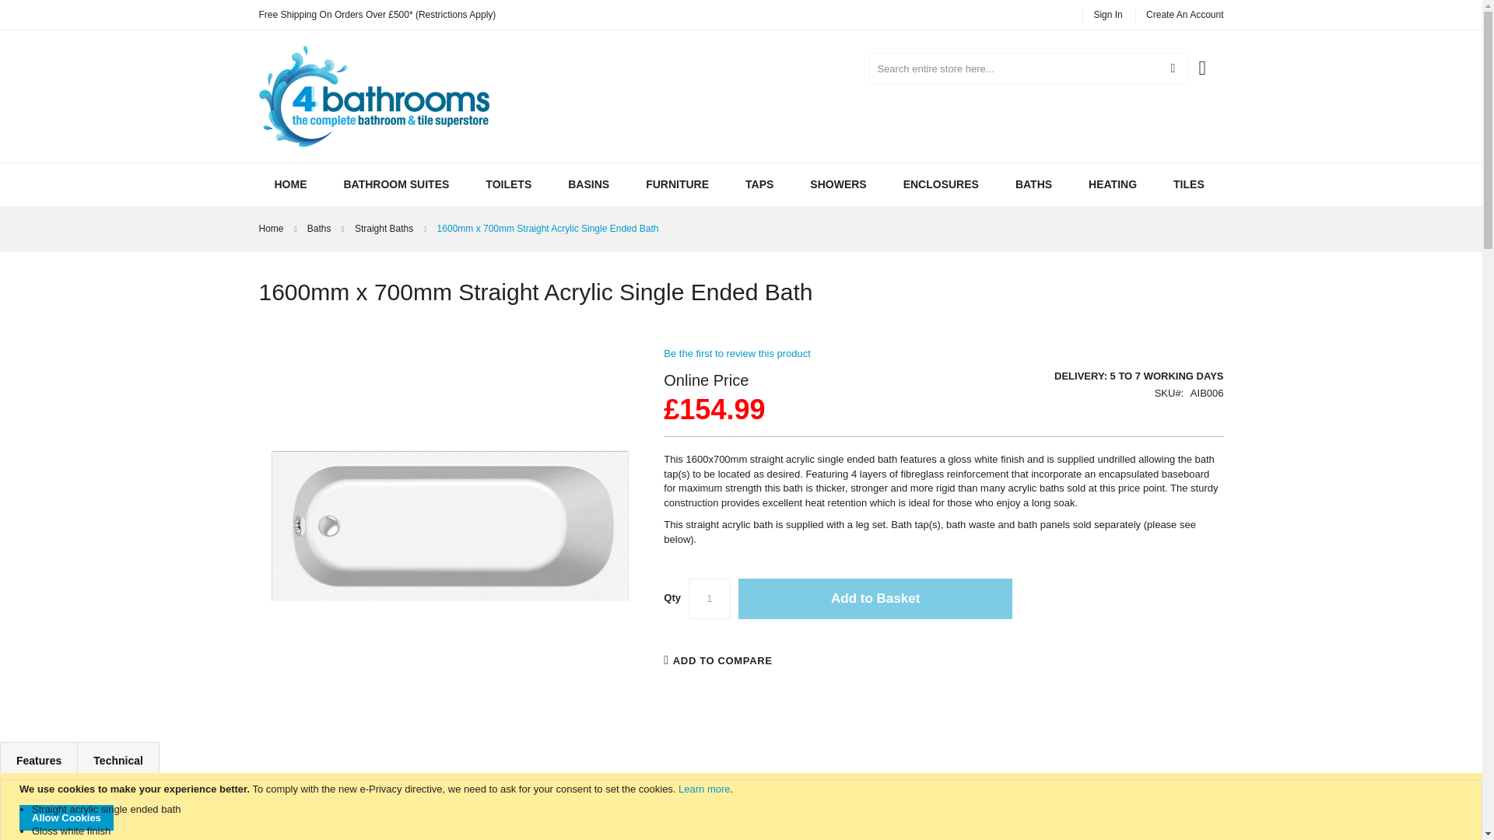  I want to click on MY BASKET, so click(1211, 59).